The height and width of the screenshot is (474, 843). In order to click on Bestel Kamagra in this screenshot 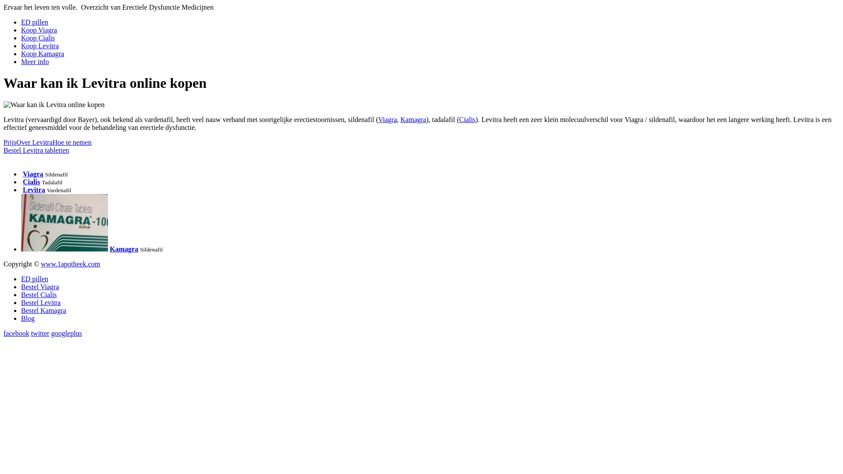, I will do `click(44, 311)`.